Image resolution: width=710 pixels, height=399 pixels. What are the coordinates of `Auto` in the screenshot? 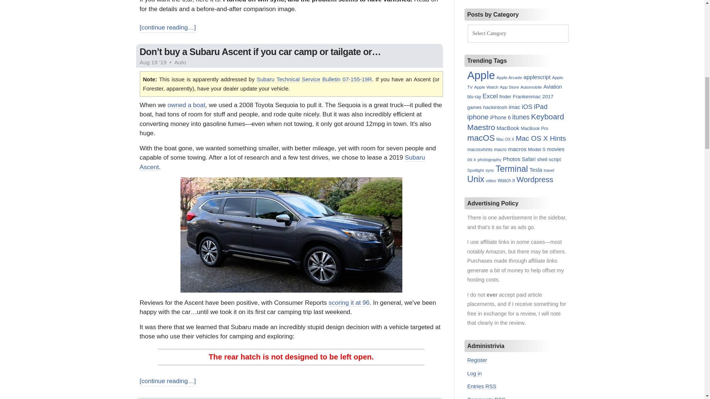 It's located at (180, 62).